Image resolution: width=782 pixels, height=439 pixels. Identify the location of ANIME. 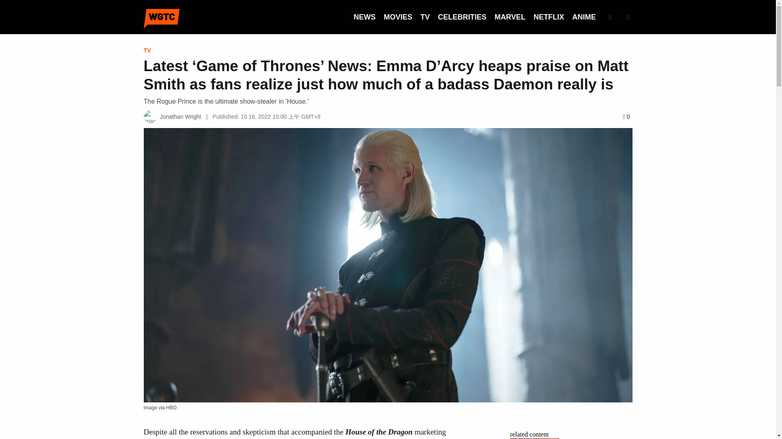
(584, 17).